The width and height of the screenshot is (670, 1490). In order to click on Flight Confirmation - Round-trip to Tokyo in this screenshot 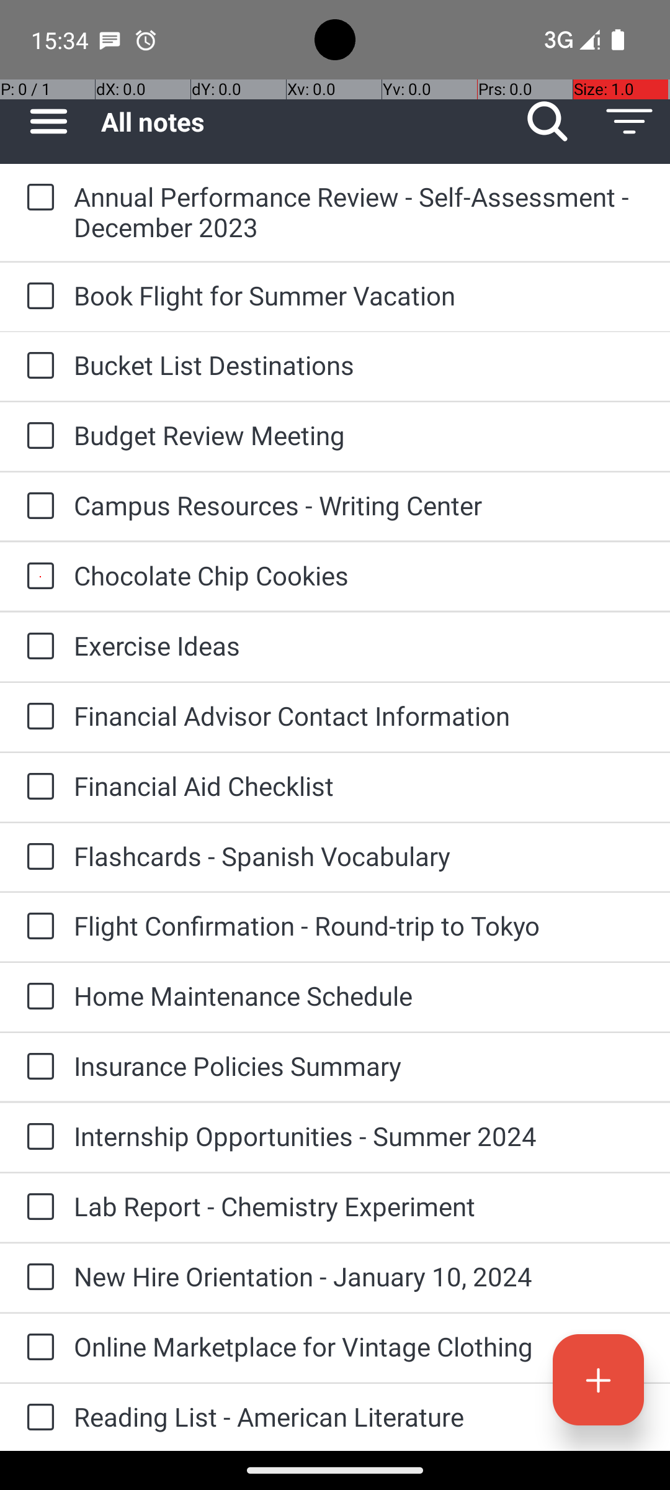, I will do `click(360, 925)`.